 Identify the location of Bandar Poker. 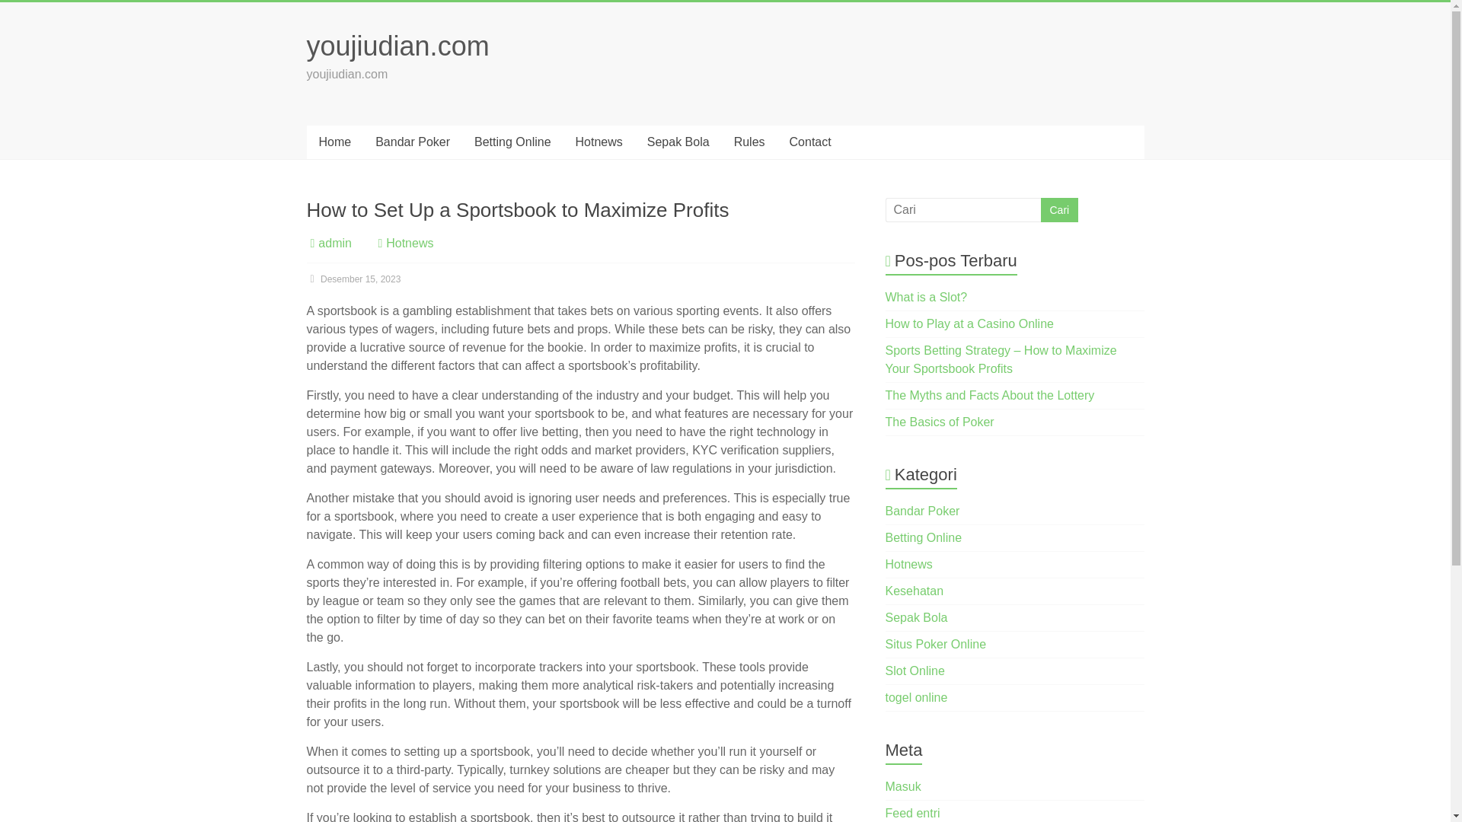
(923, 511).